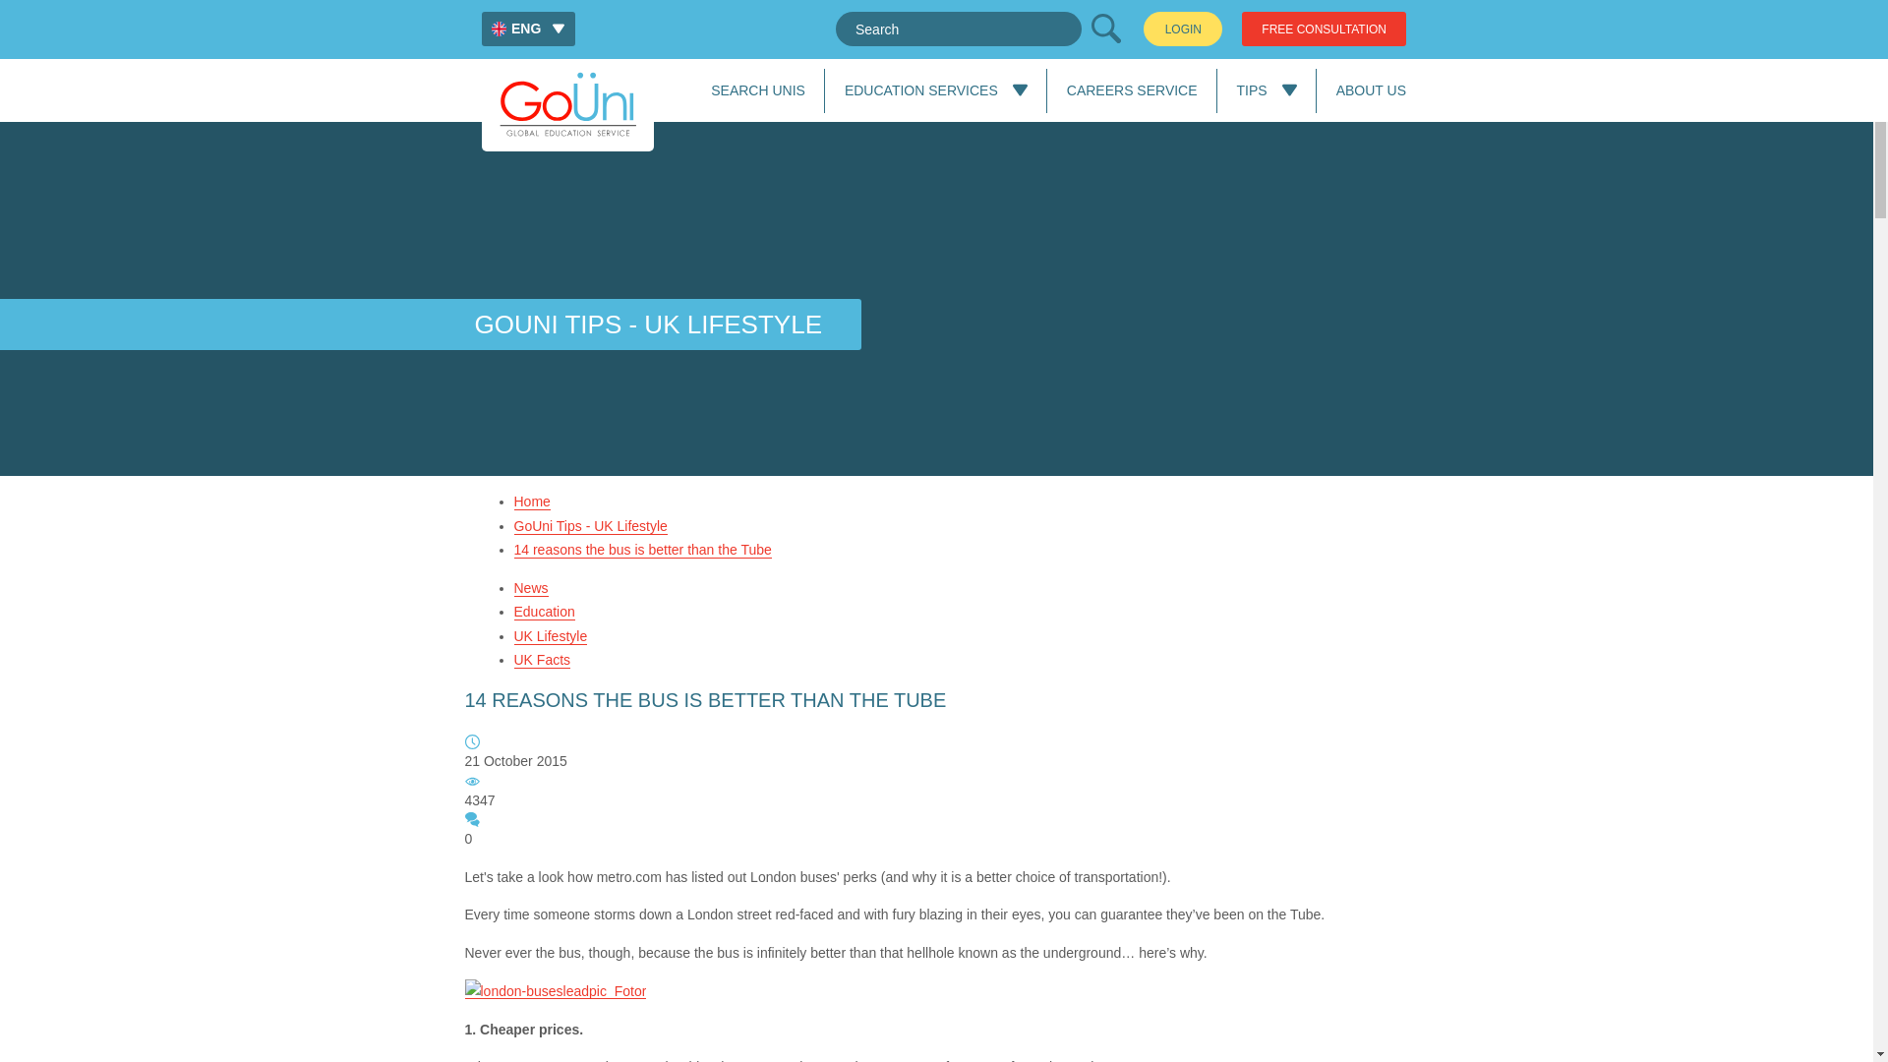  Describe the element at coordinates (531, 501) in the screenshot. I see `Home` at that location.